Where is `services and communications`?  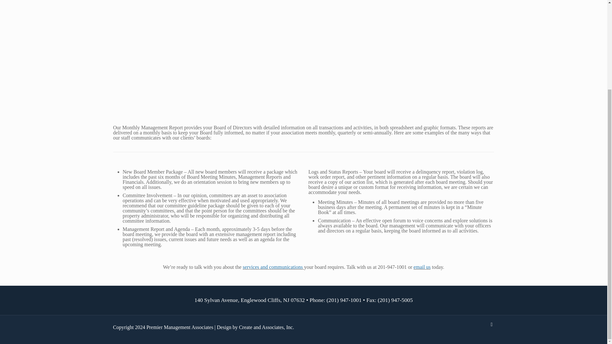 services and communications is located at coordinates (273, 267).